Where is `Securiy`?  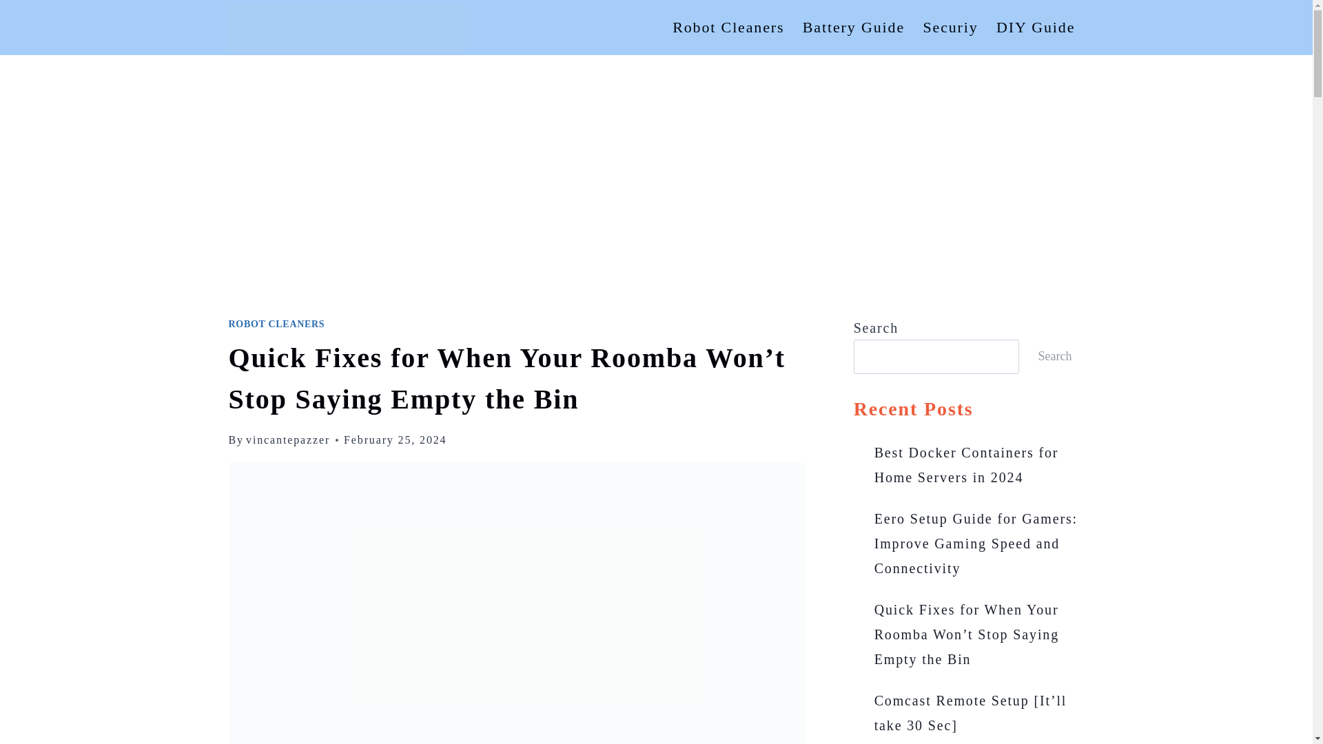
Securiy is located at coordinates (950, 28).